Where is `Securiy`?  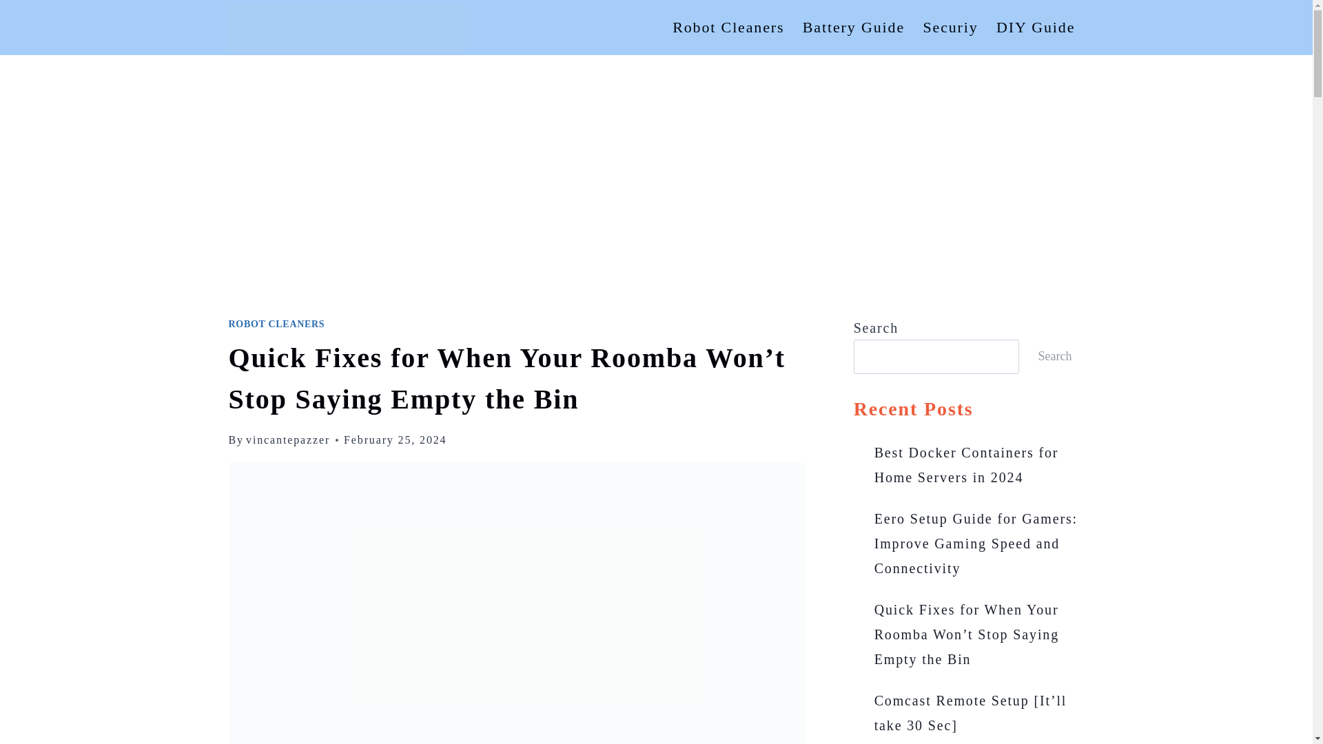
Securiy is located at coordinates (950, 28).